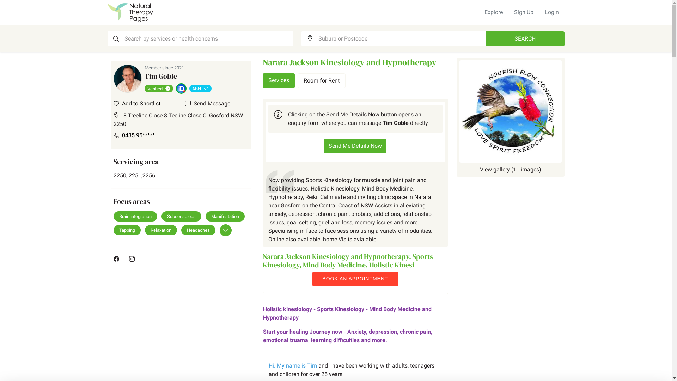 Image resolution: width=677 pixels, height=381 pixels. Describe the element at coordinates (524, 13) in the screenshot. I see `Sign Up` at that location.